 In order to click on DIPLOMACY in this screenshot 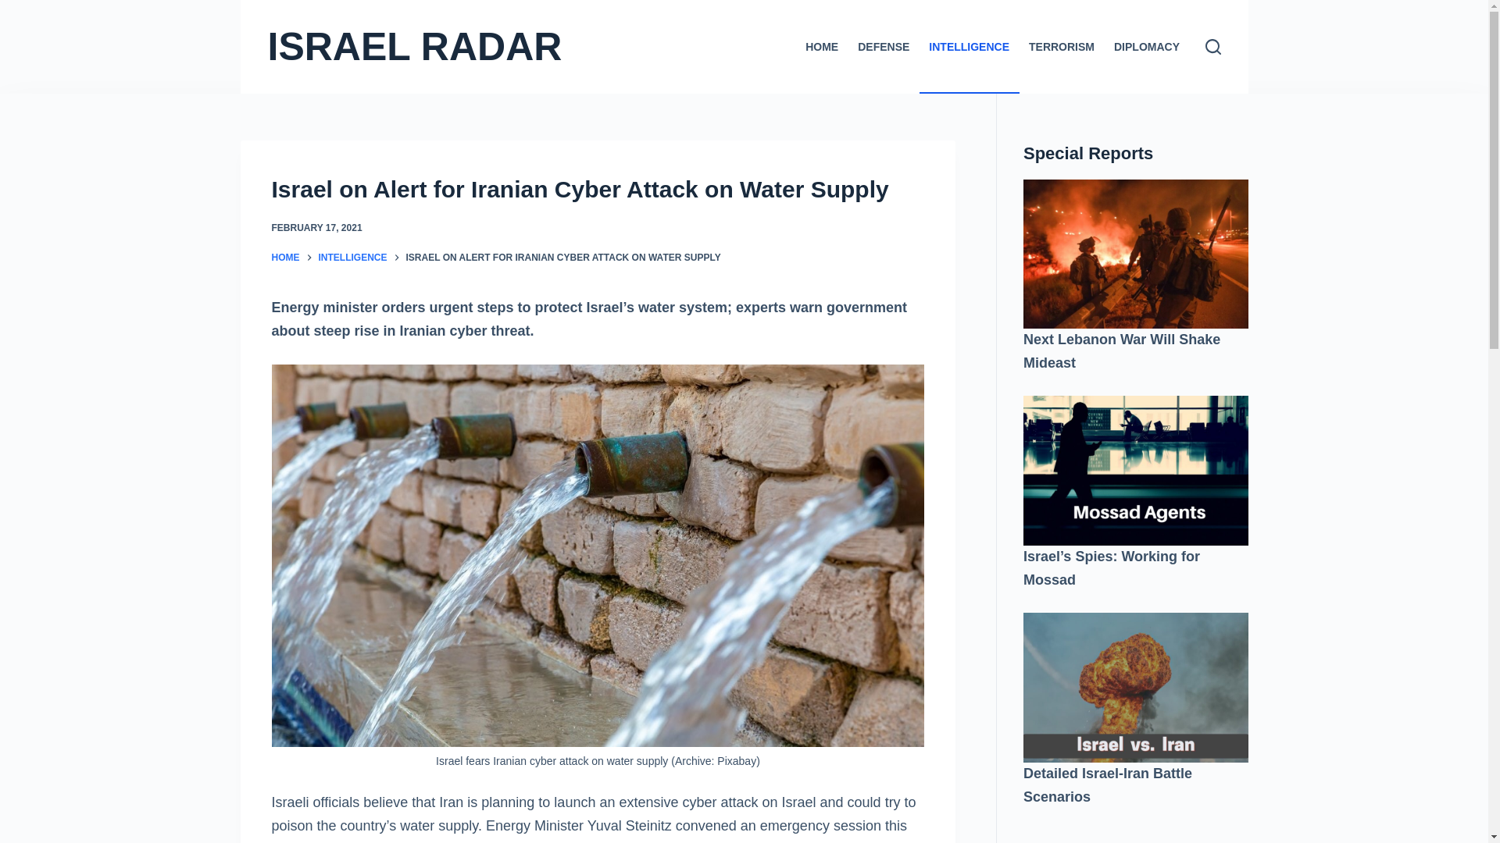, I will do `click(1147, 47)`.